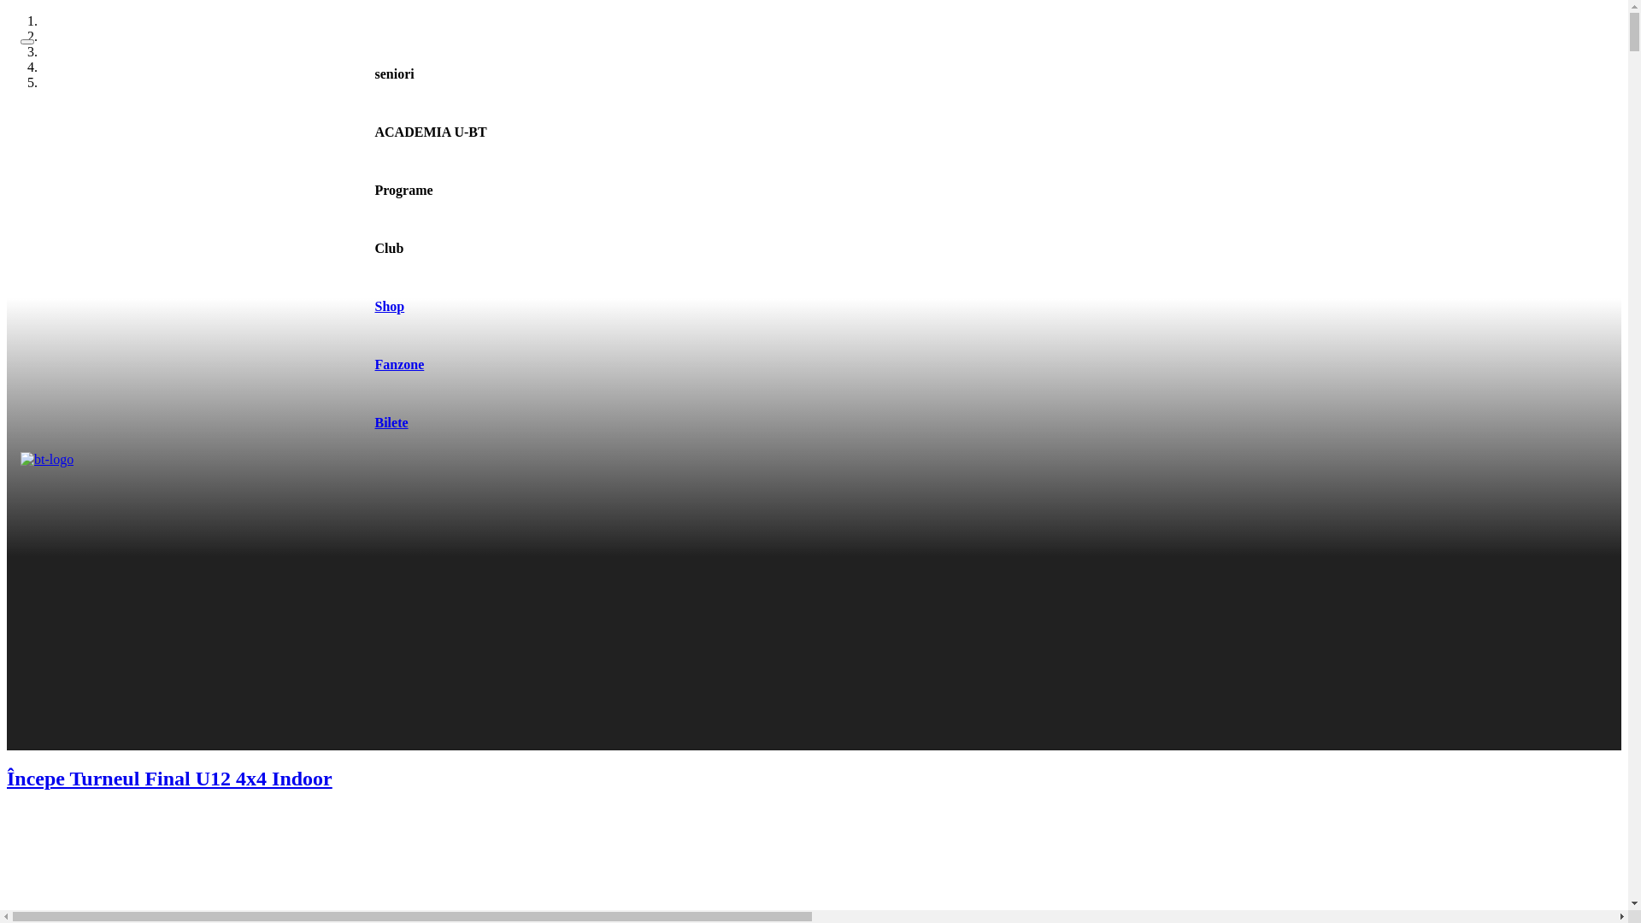 This screenshot has width=1641, height=923. I want to click on Fanzone, so click(399, 365).